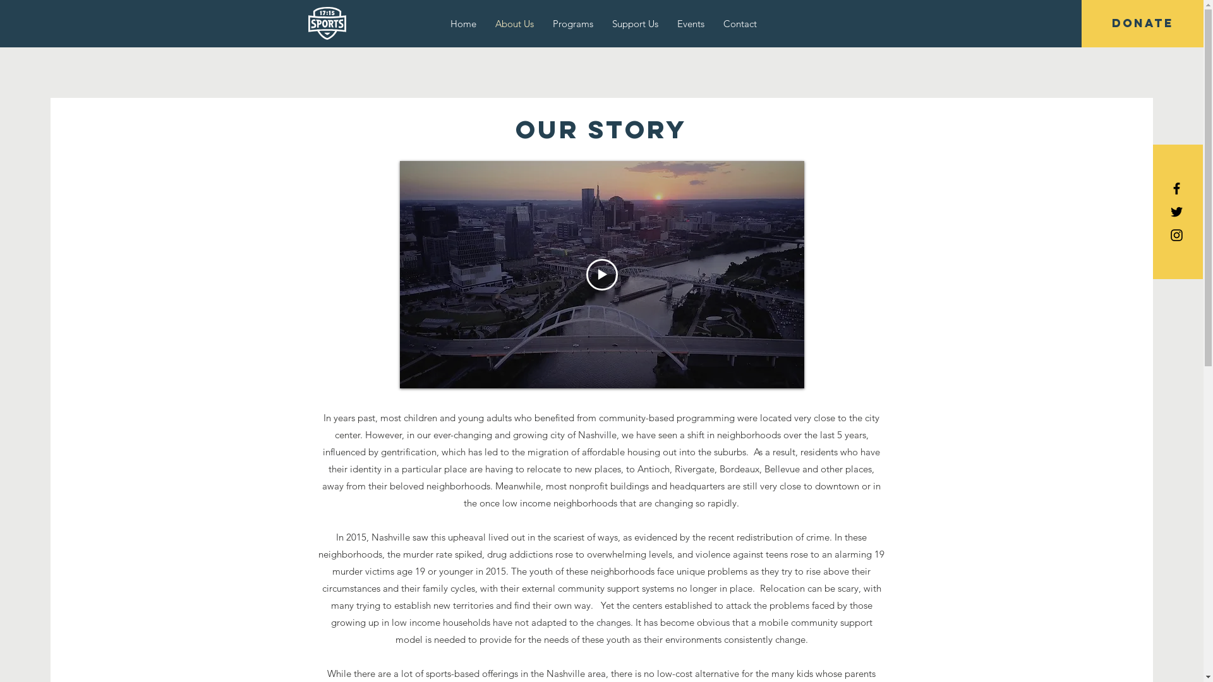 Image resolution: width=1213 pixels, height=682 pixels. What do you see at coordinates (514, 24) in the screenshot?
I see `About Us` at bounding box center [514, 24].